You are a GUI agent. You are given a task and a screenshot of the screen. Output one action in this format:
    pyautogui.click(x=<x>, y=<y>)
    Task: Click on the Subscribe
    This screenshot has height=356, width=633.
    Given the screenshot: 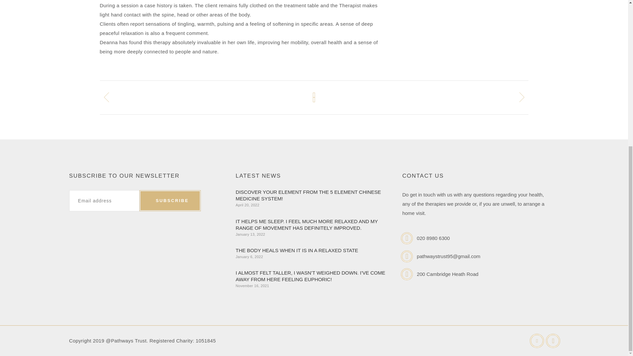 What is the action you would take?
    pyautogui.click(x=170, y=200)
    